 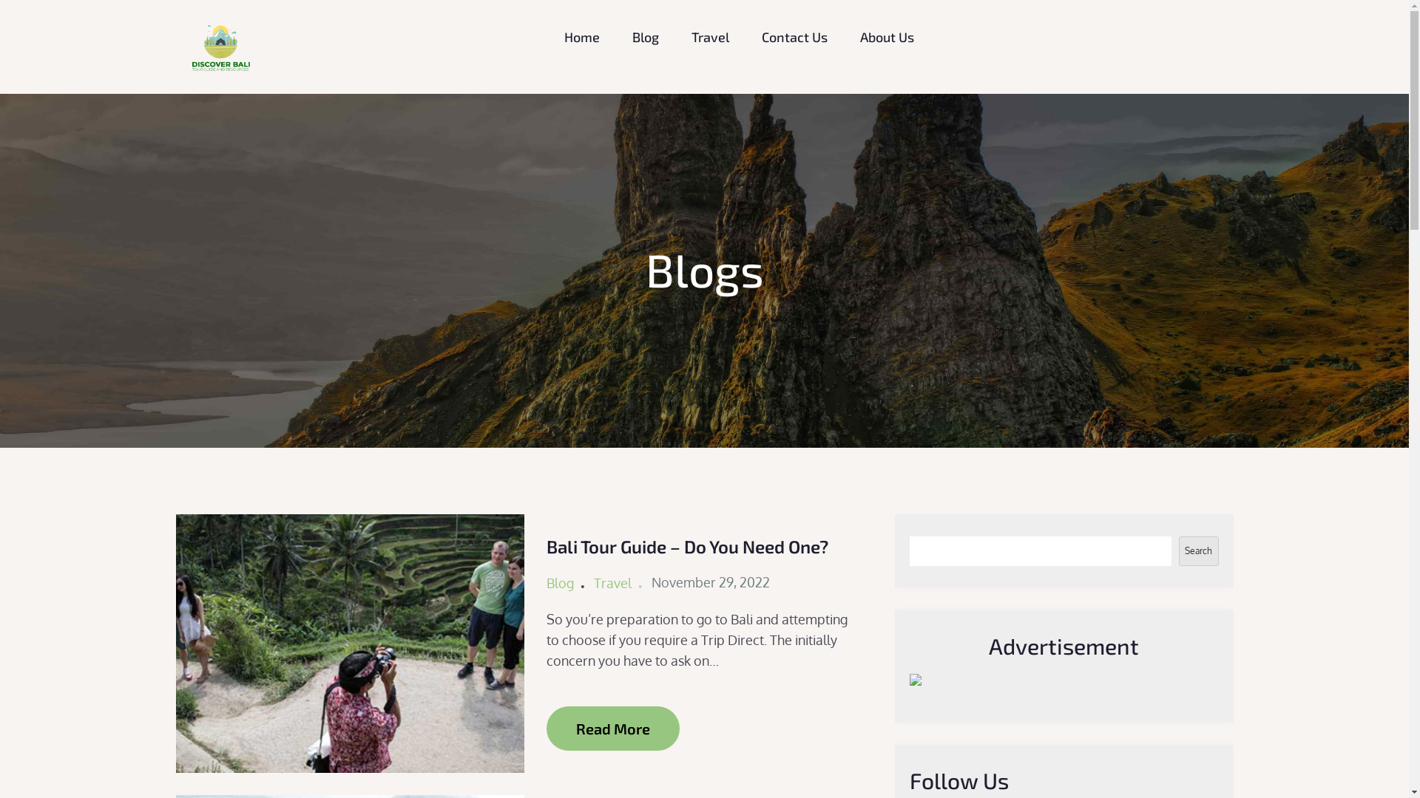 I want to click on Search, so click(x=1199, y=551).